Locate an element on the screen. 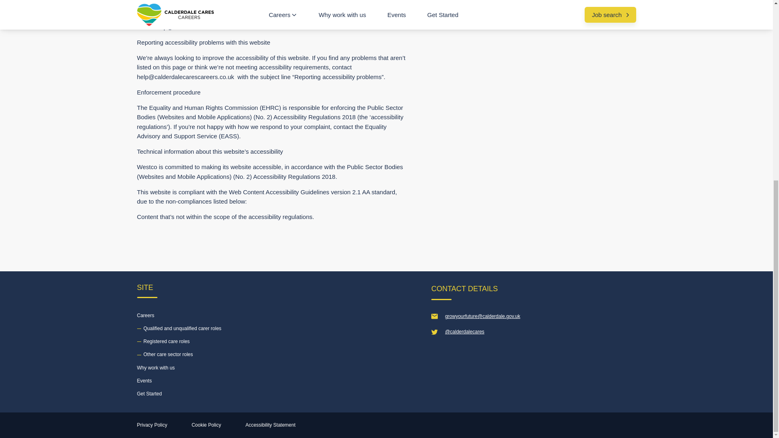 Image resolution: width=779 pixels, height=438 pixels. Qualified and unqualified carer roles is located at coordinates (179, 328).